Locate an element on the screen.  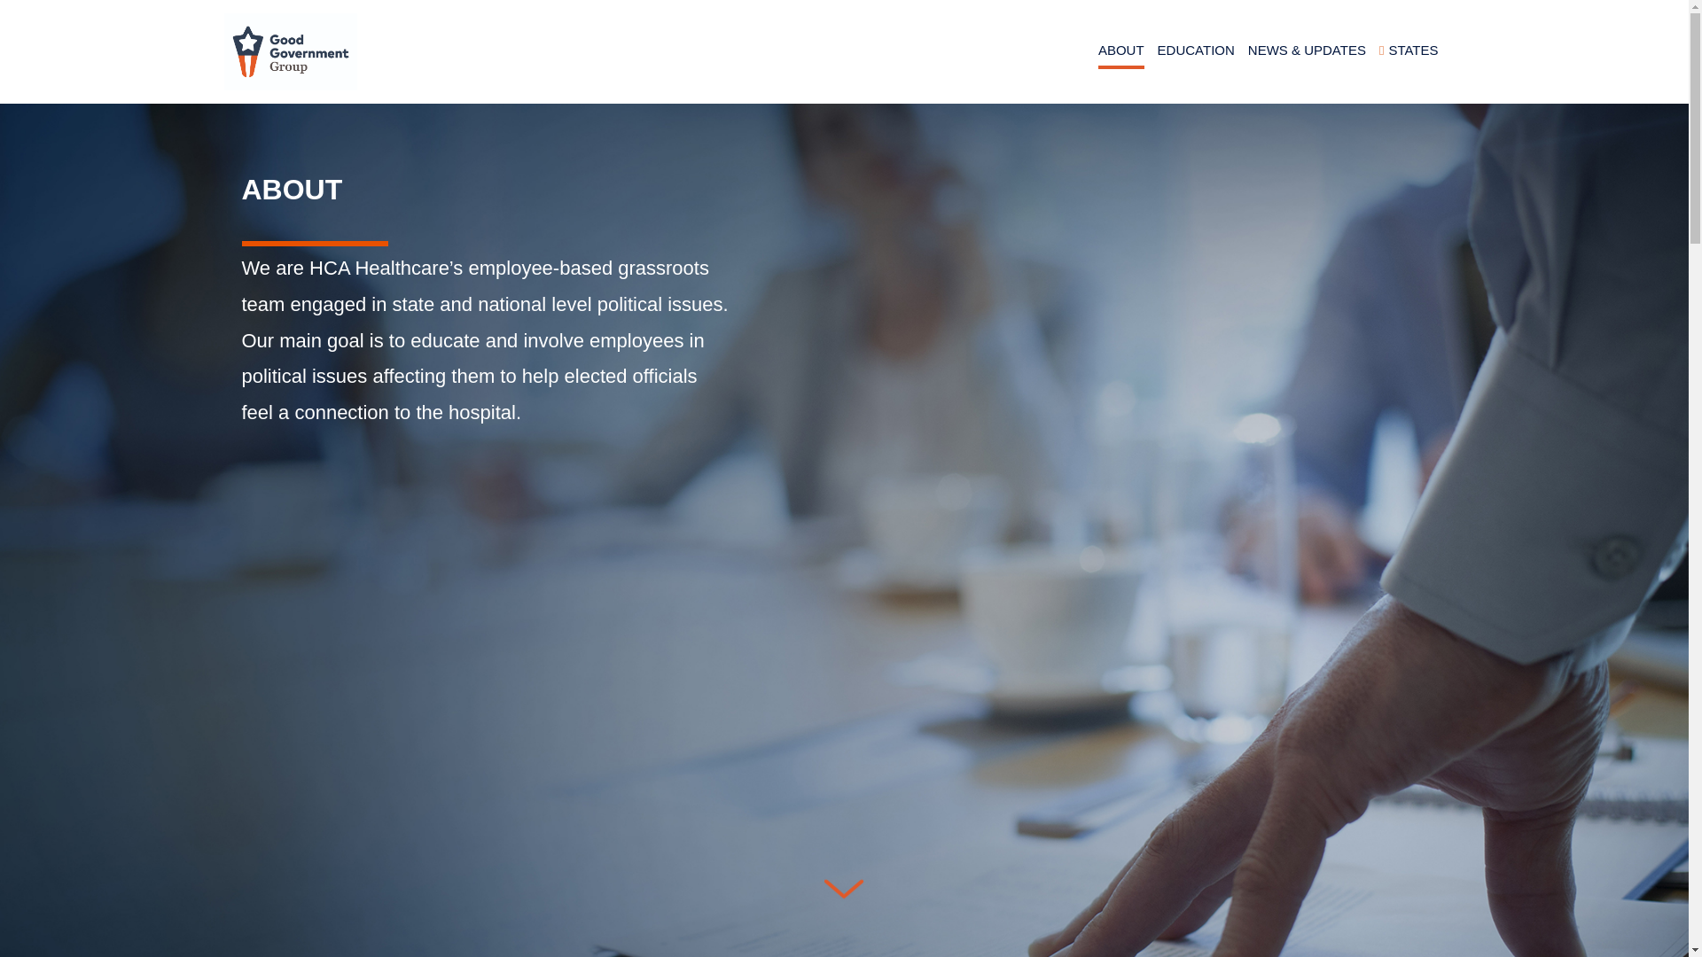
EDUCATION is located at coordinates (1196, 51).